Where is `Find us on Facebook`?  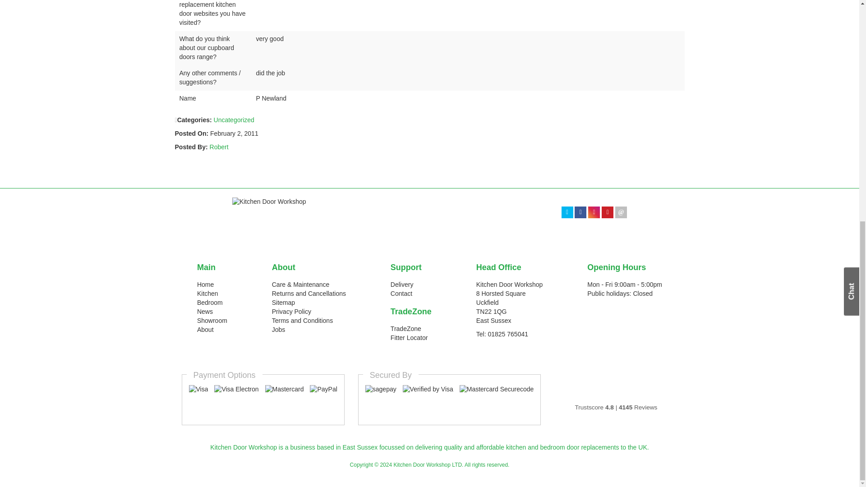 Find us on Facebook is located at coordinates (580, 212).